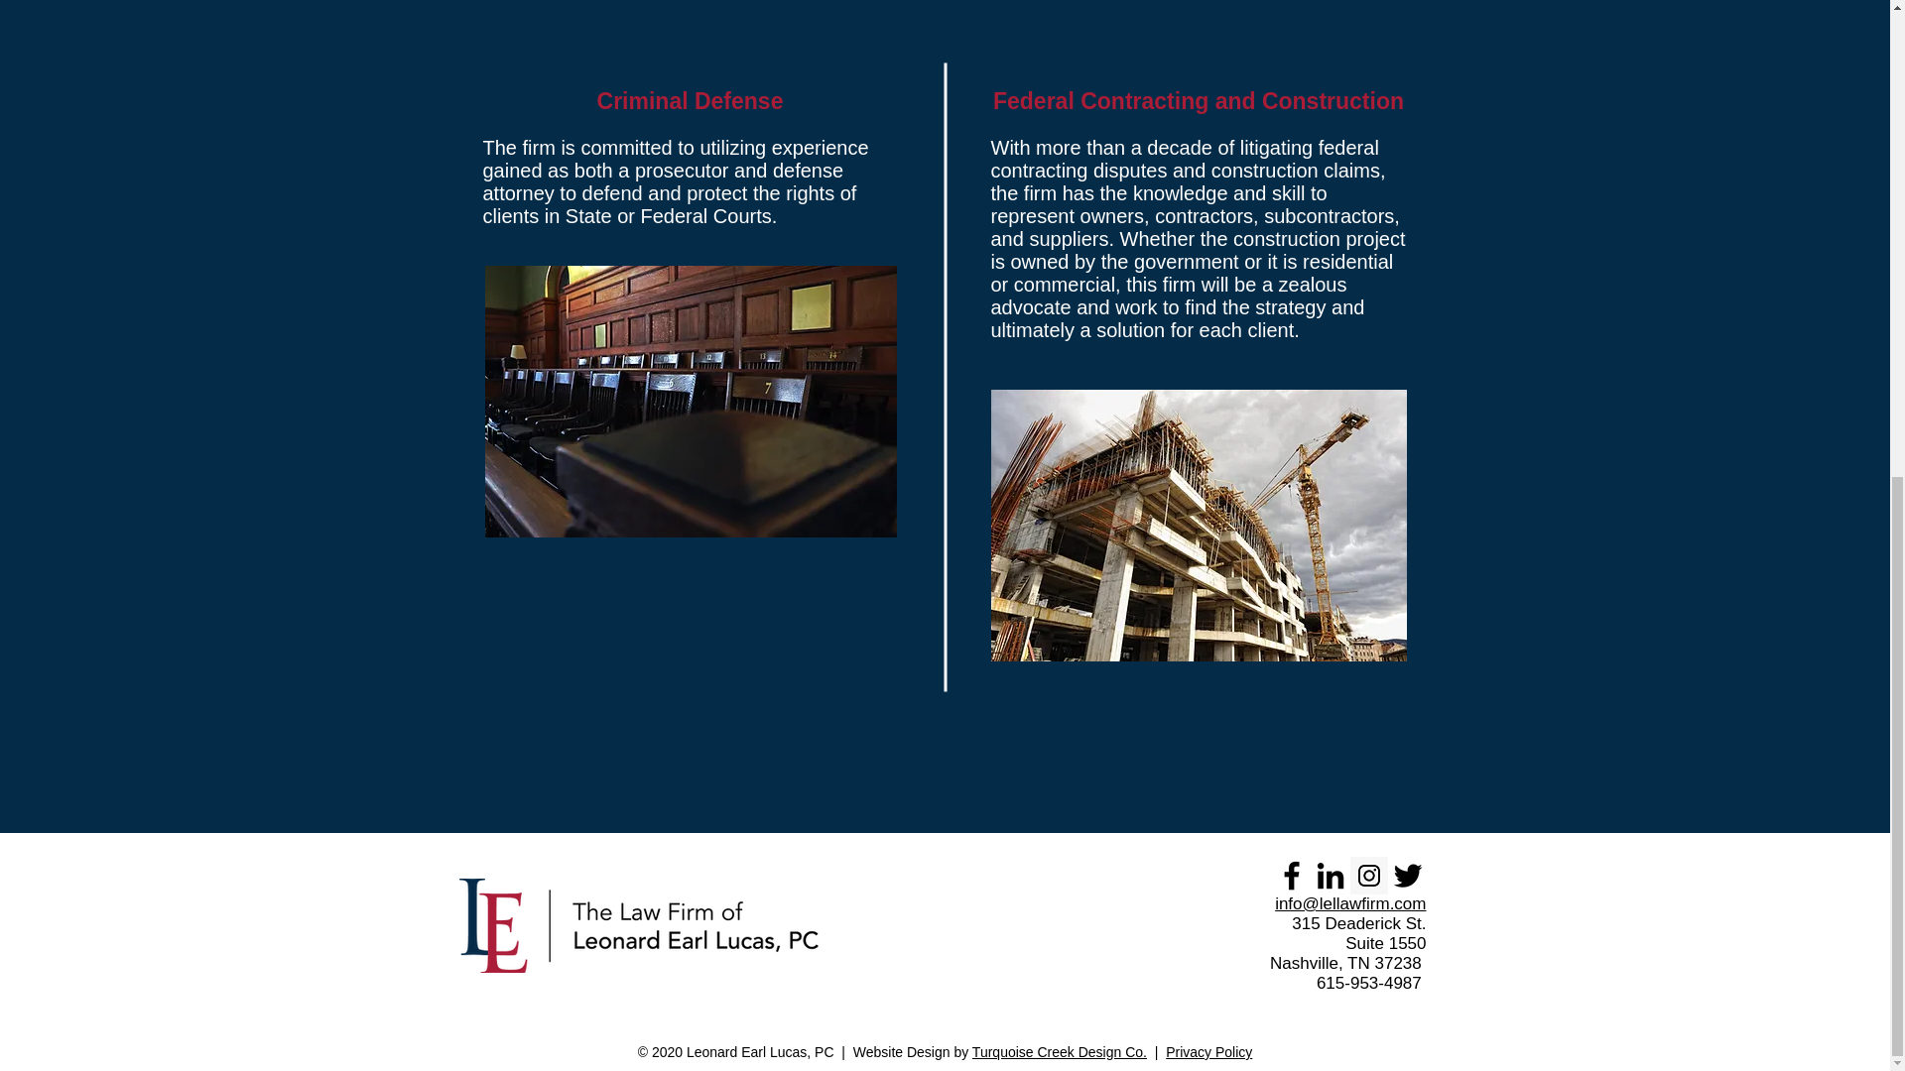 The image size is (1905, 1071). I want to click on Turquoise Creek Design Co., so click(1059, 1052).